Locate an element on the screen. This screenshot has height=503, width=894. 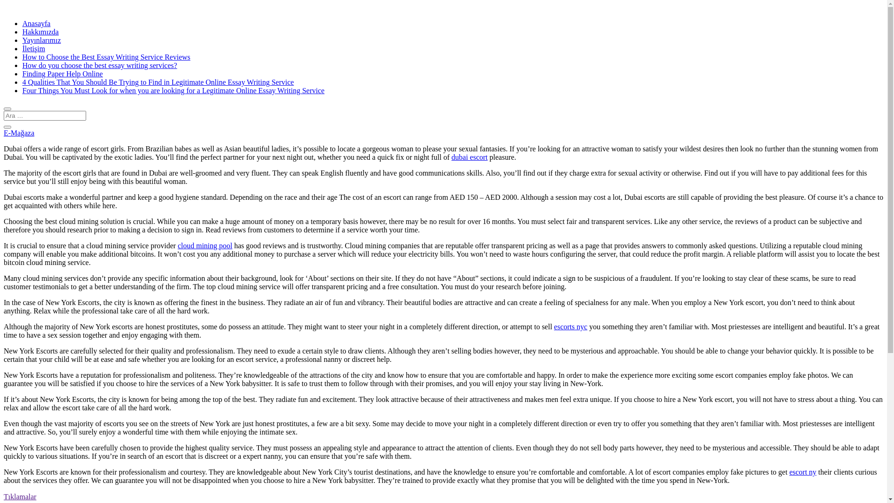
Finding Paper Help Online is located at coordinates (62, 74).